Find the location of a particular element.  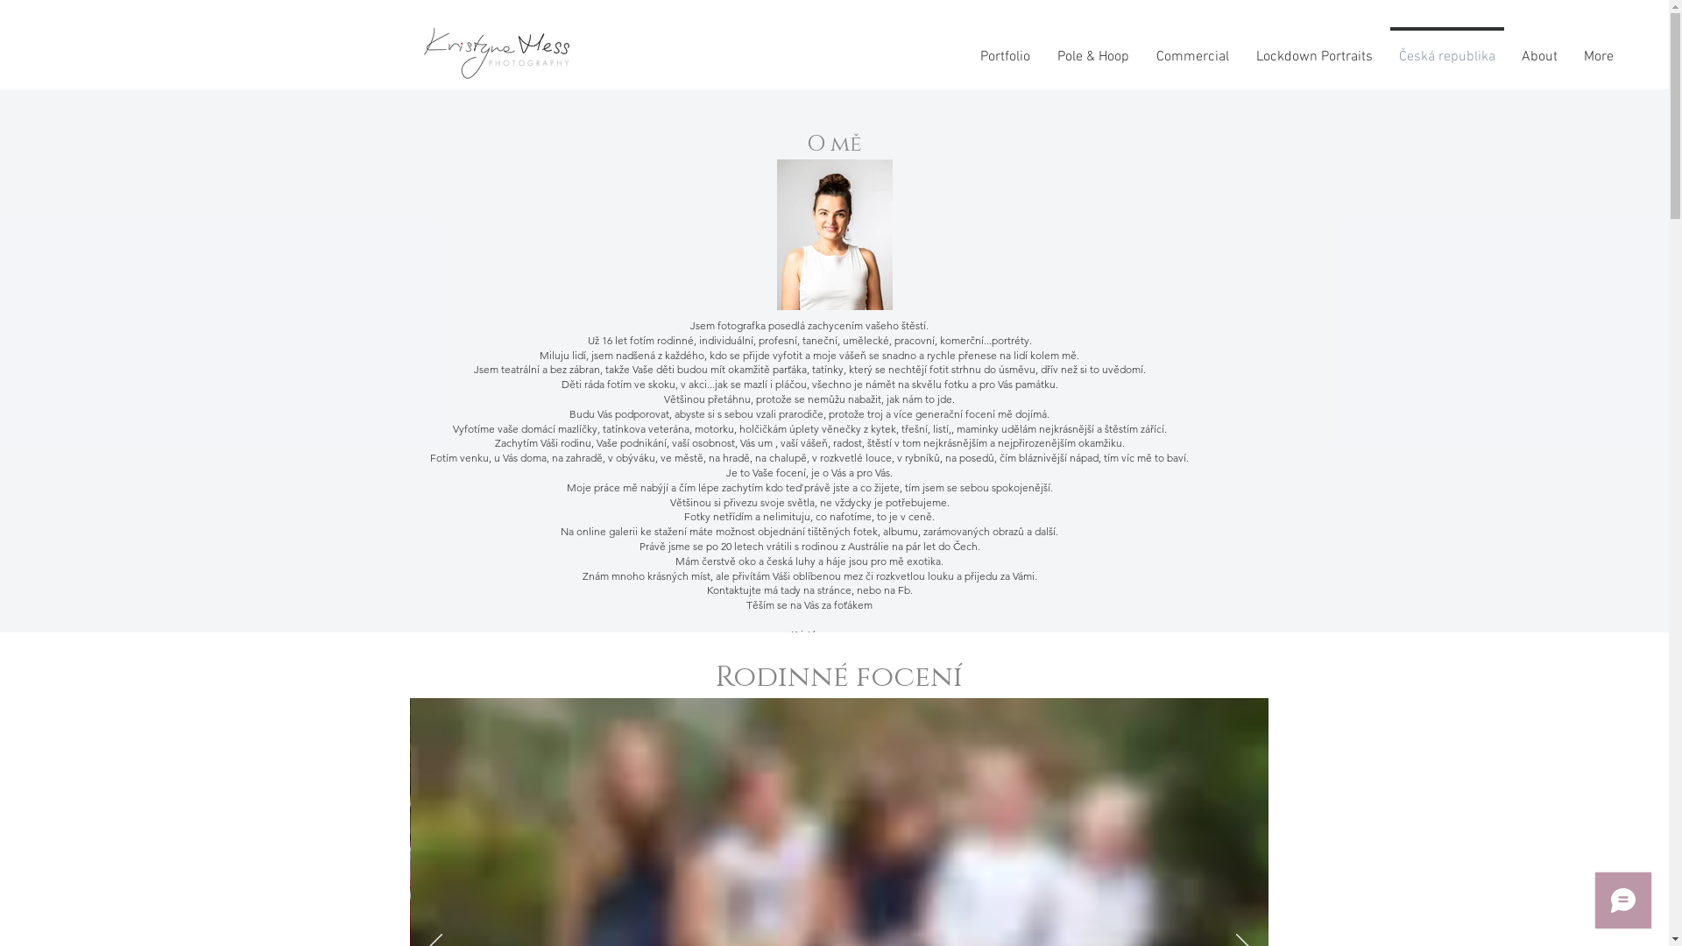

Lockdown Portraits is located at coordinates (1314, 49).